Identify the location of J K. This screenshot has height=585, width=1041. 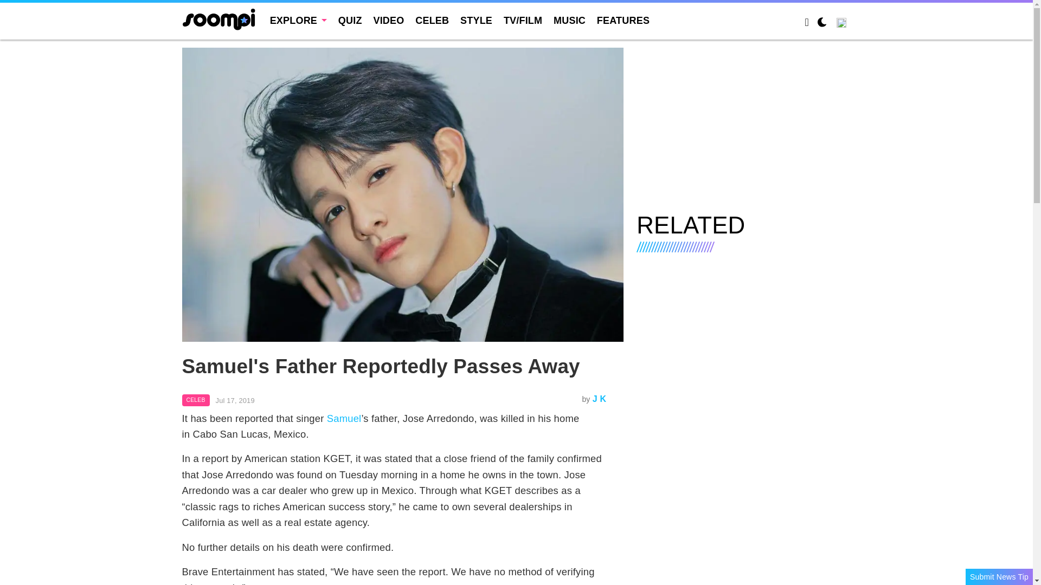
(600, 399).